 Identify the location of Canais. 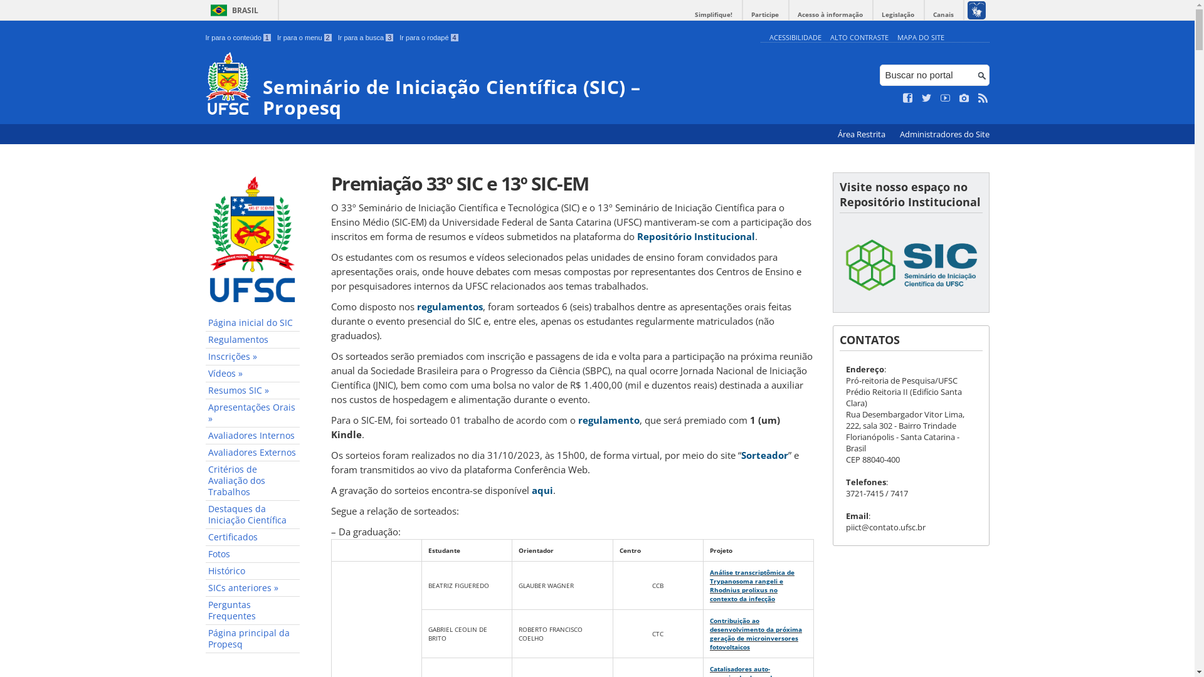
(943, 15).